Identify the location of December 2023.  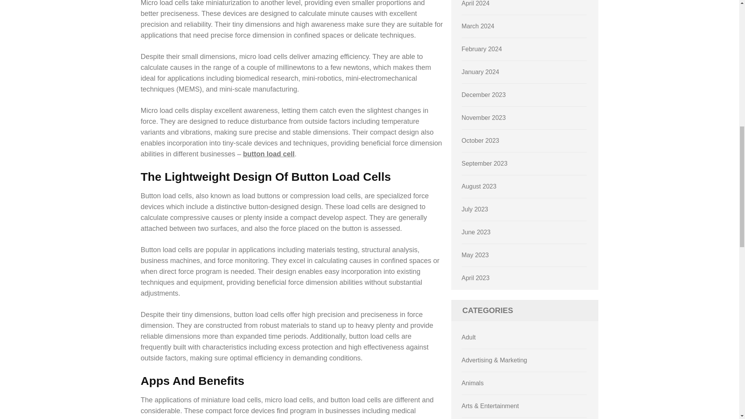
(483, 95).